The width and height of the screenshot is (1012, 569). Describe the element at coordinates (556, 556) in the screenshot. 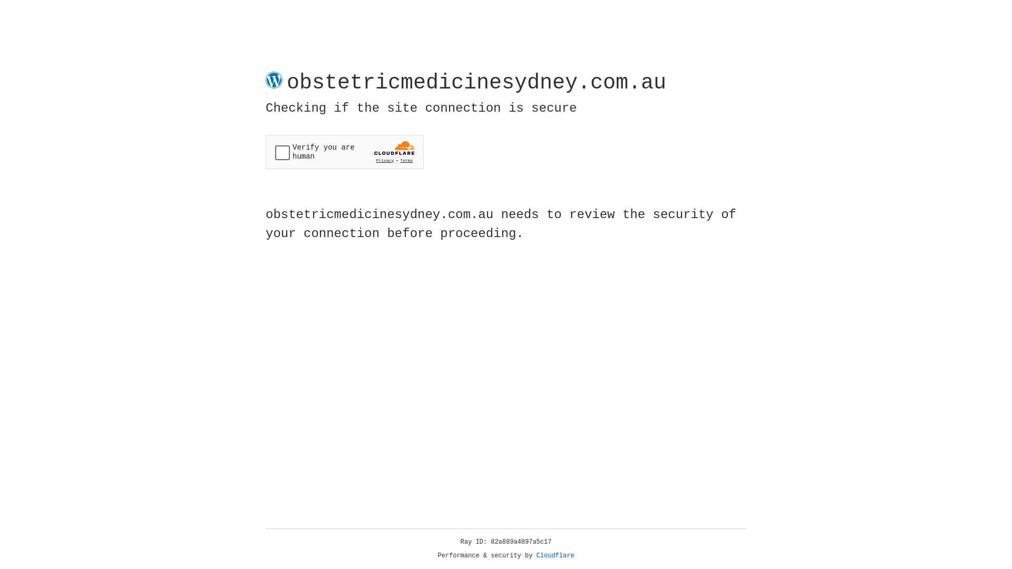

I see `Cloudflare` at that location.